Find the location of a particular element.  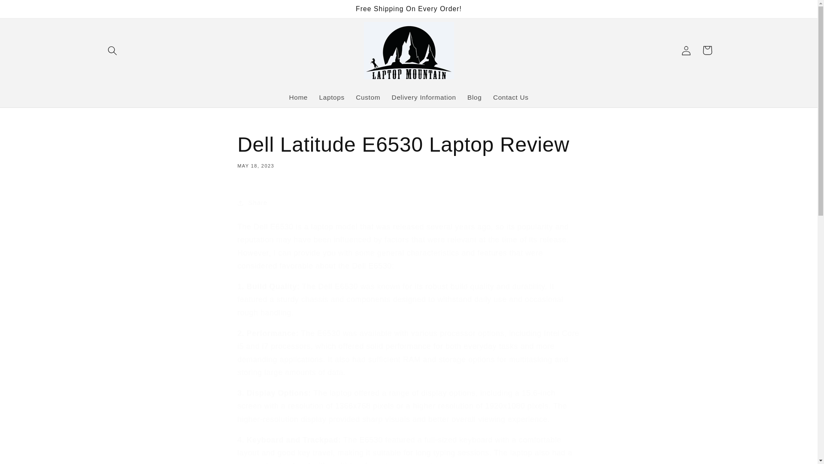

Delivery Information is located at coordinates (423, 97).